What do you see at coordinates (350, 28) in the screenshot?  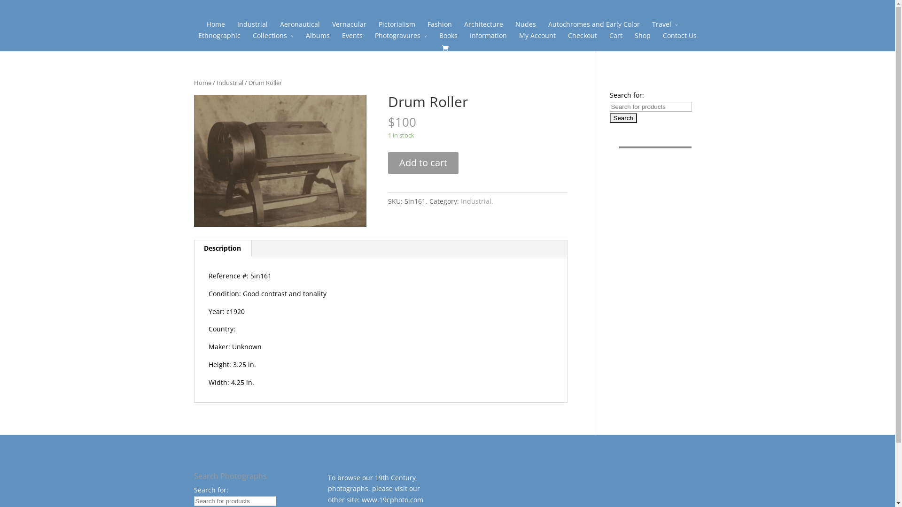 I see `Vernacular` at bounding box center [350, 28].